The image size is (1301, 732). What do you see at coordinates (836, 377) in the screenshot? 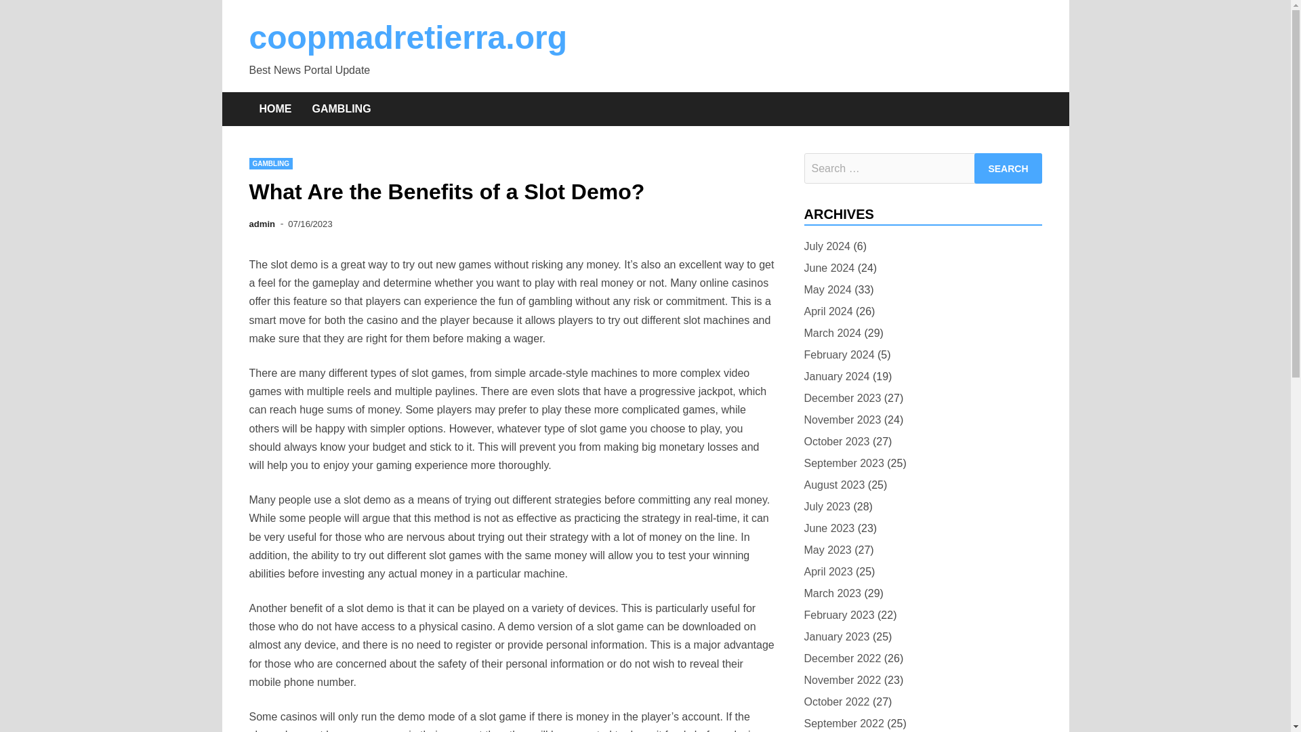
I see `January 2024` at bounding box center [836, 377].